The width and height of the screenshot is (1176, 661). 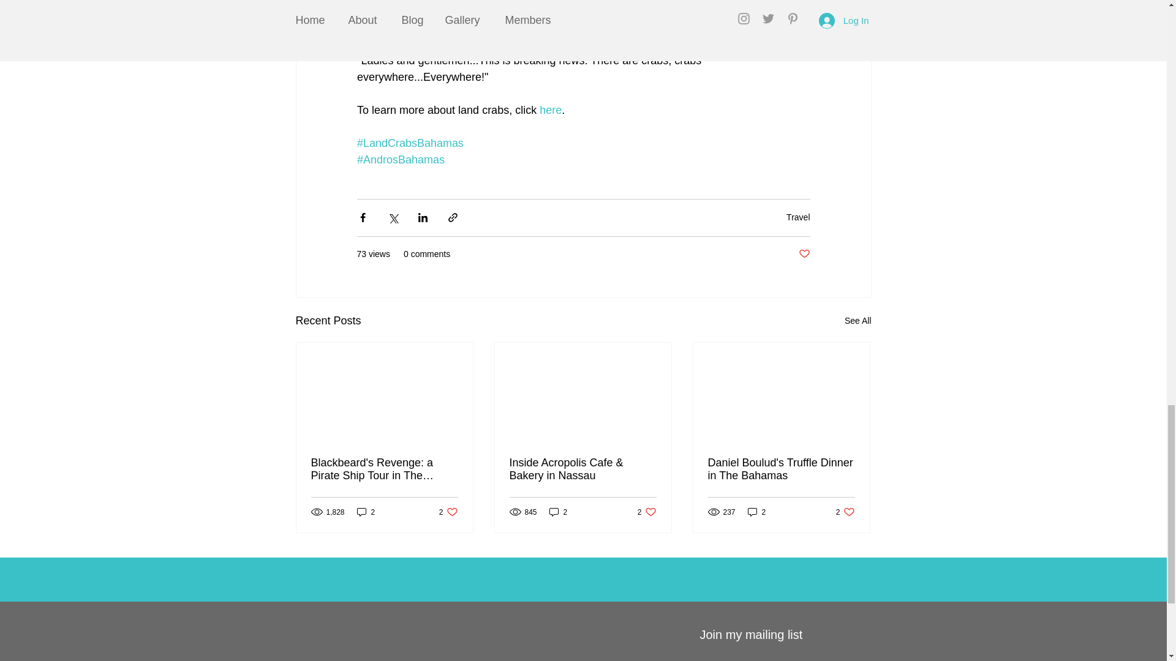 I want to click on 2, so click(x=757, y=512).